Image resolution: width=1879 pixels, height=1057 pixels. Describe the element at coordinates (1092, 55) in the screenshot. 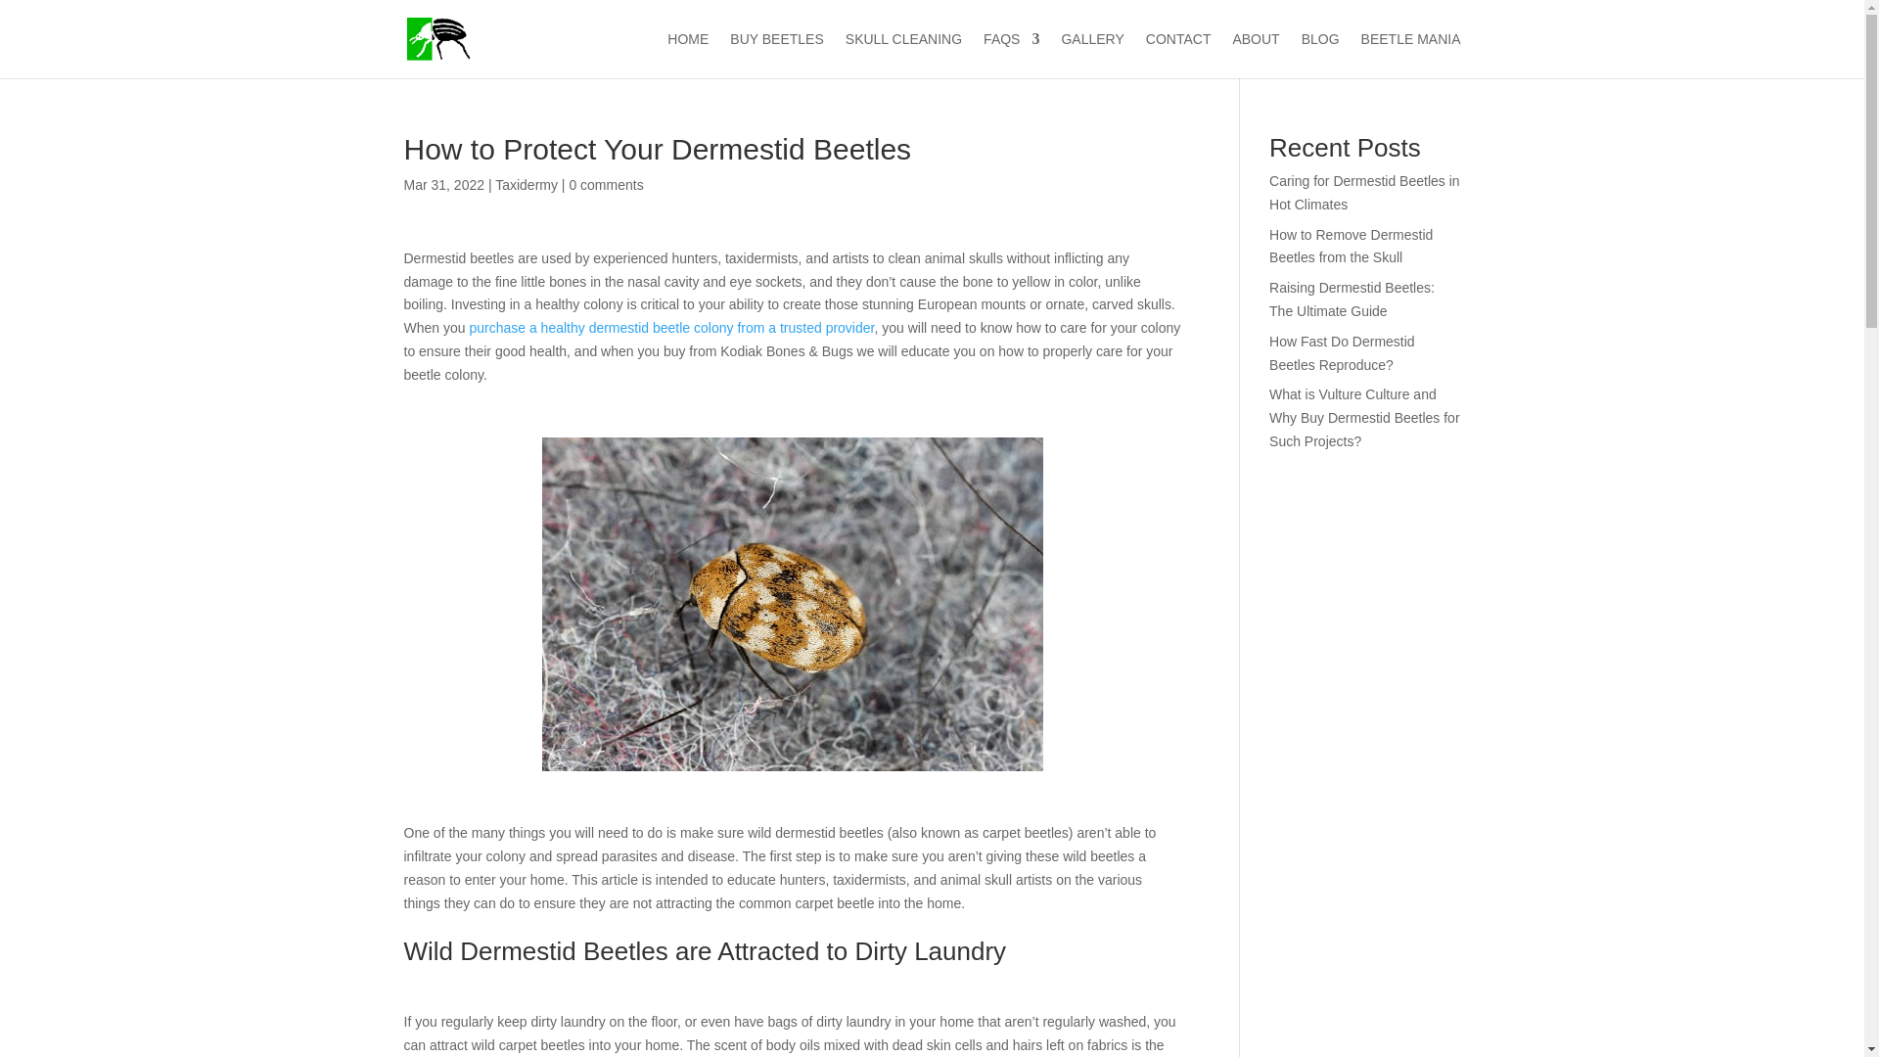

I see `GALLERY` at that location.